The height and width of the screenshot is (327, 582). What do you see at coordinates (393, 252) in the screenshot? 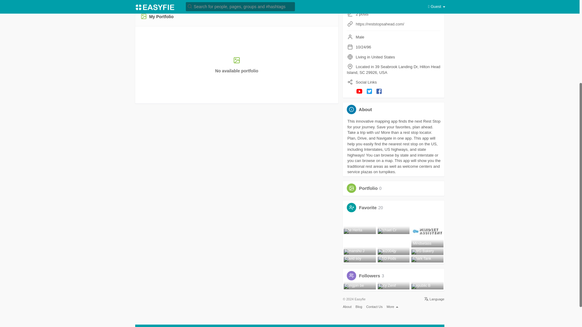
I see `kuki2004jy` at bounding box center [393, 252].